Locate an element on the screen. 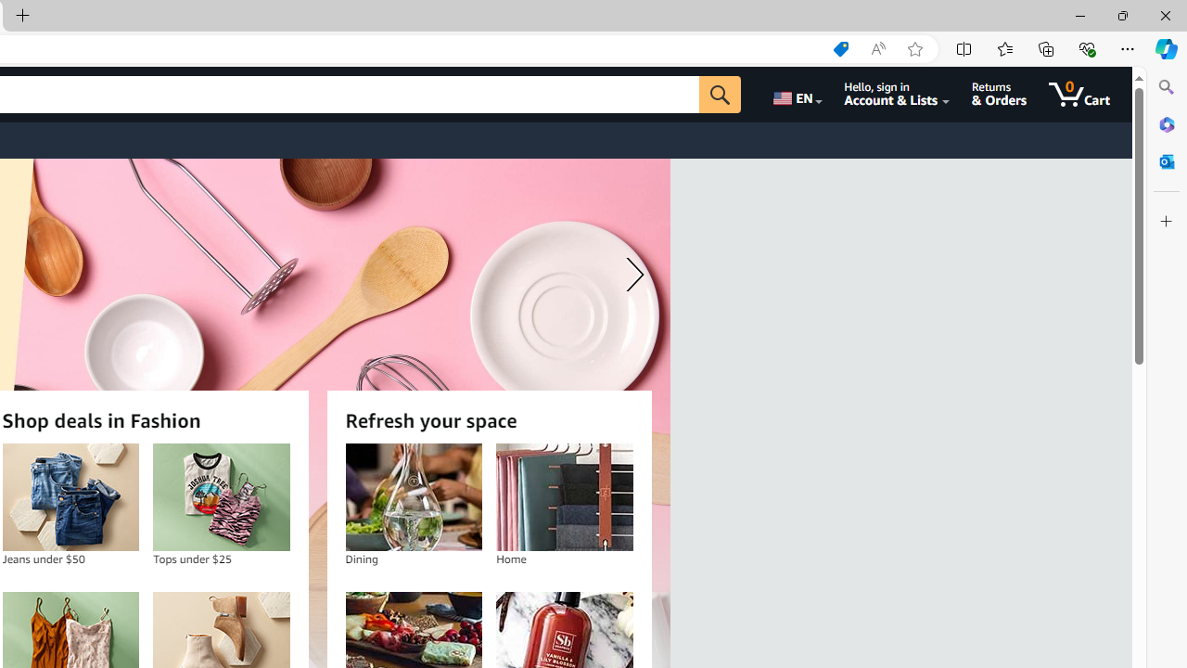  Jeans under $50 is located at coordinates (70, 497).